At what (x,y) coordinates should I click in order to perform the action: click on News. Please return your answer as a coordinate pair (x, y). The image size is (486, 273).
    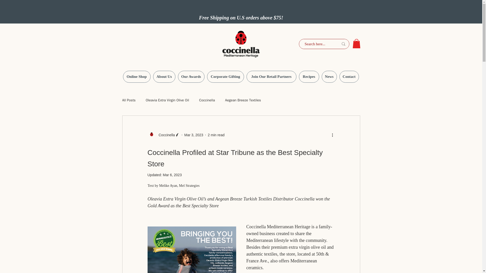
    Looking at the image, I should click on (329, 77).